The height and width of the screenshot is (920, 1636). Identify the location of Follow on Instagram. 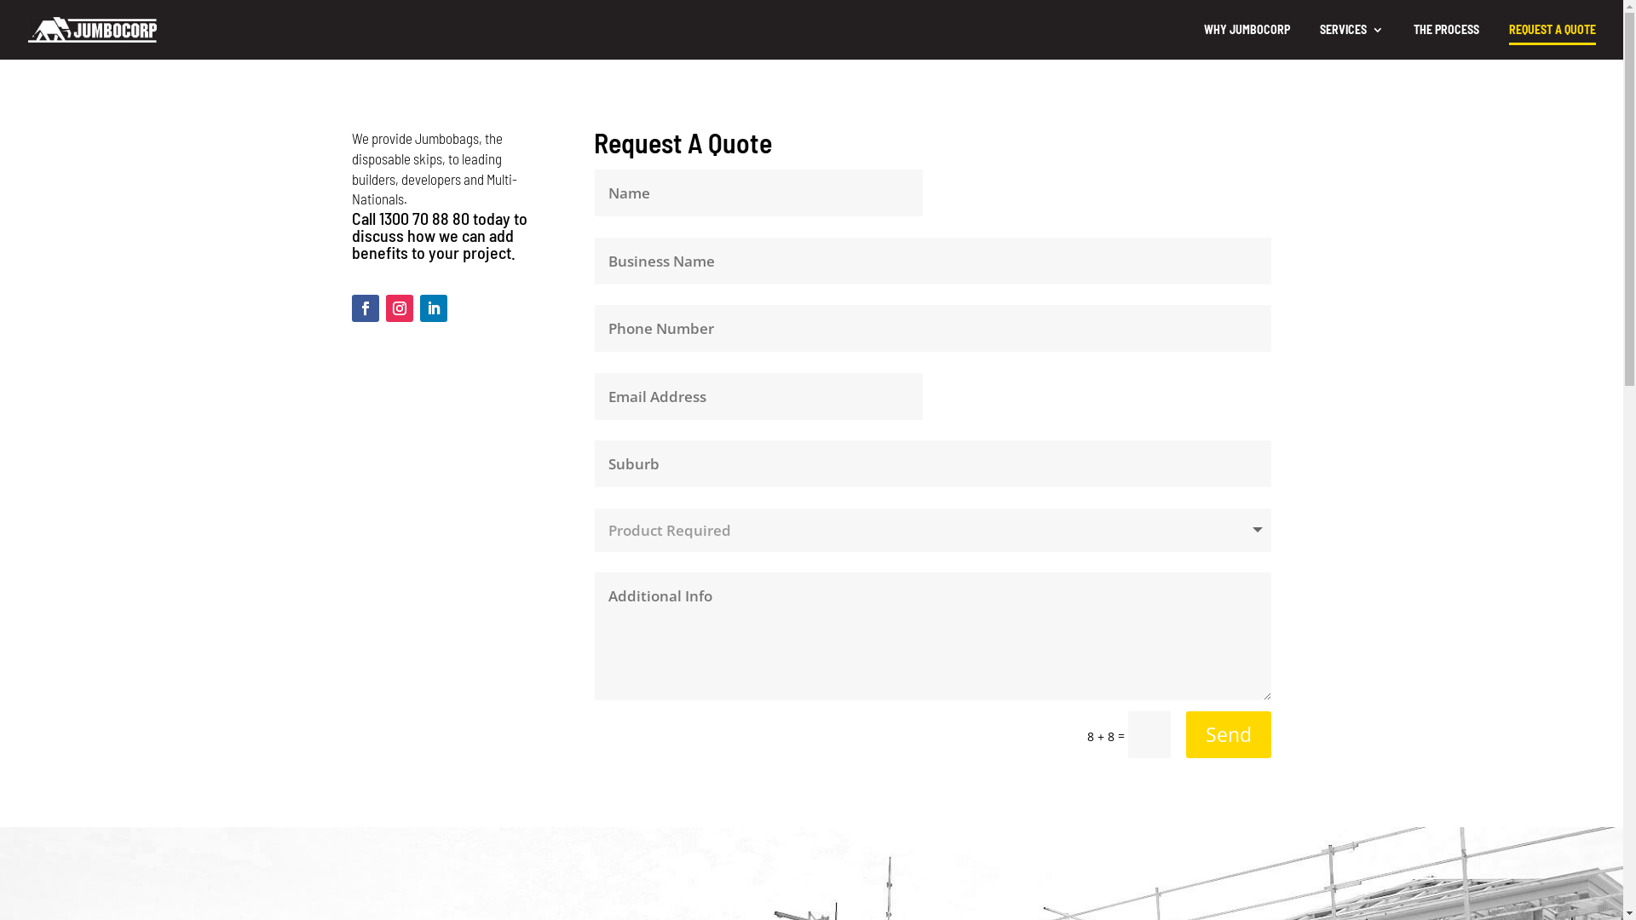
(399, 308).